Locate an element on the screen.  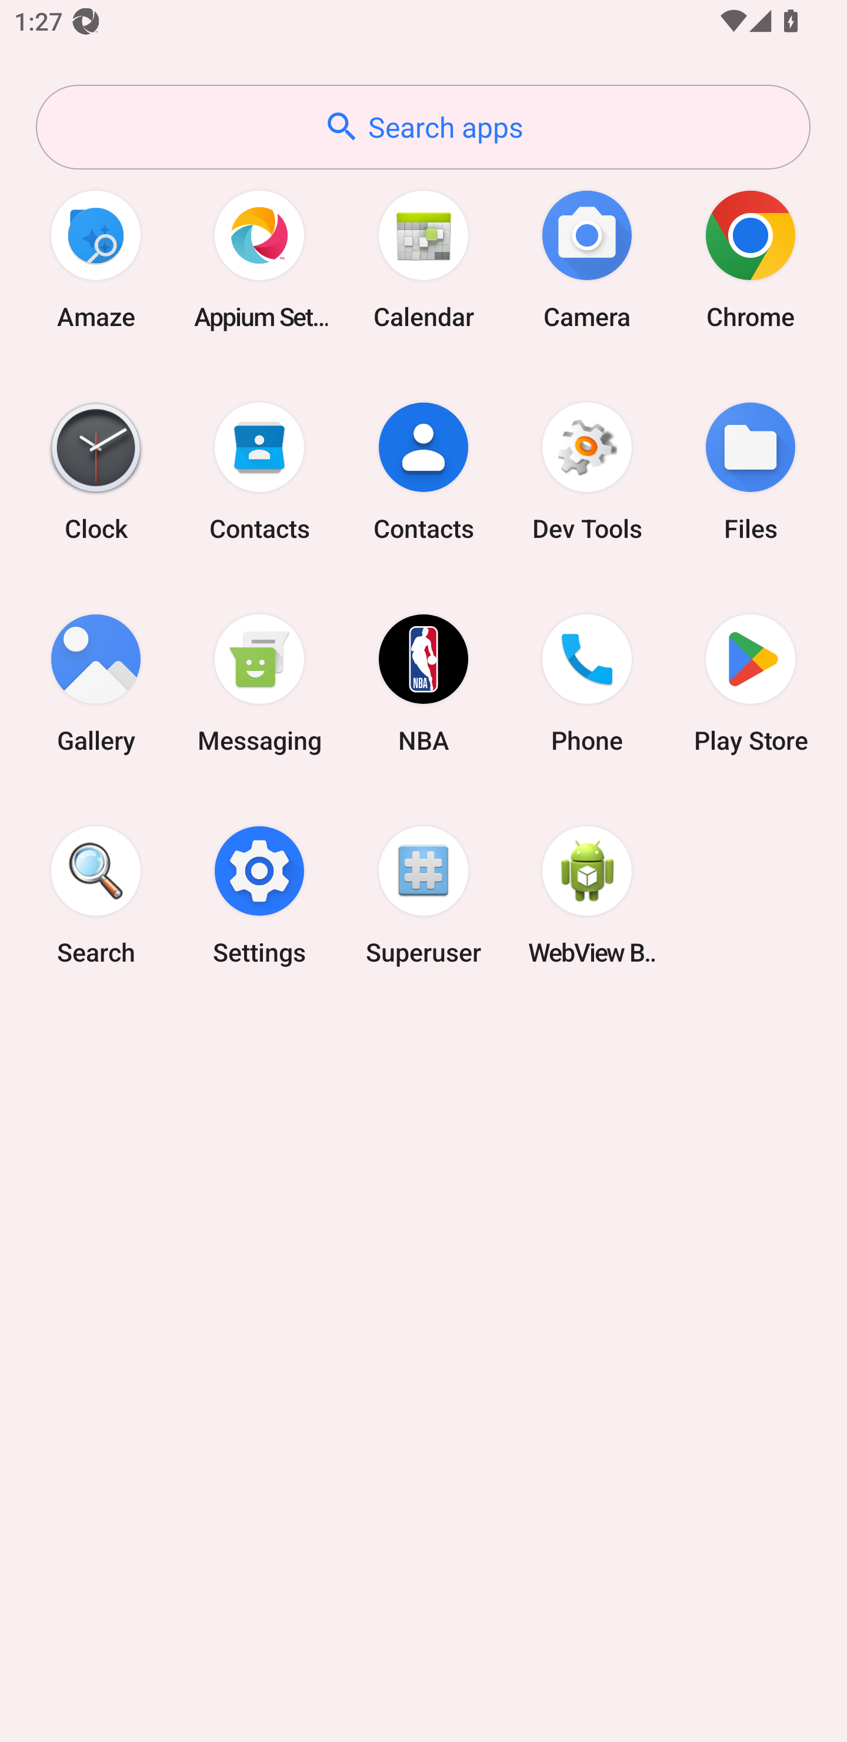
Clock is located at coordinates (96, 471).